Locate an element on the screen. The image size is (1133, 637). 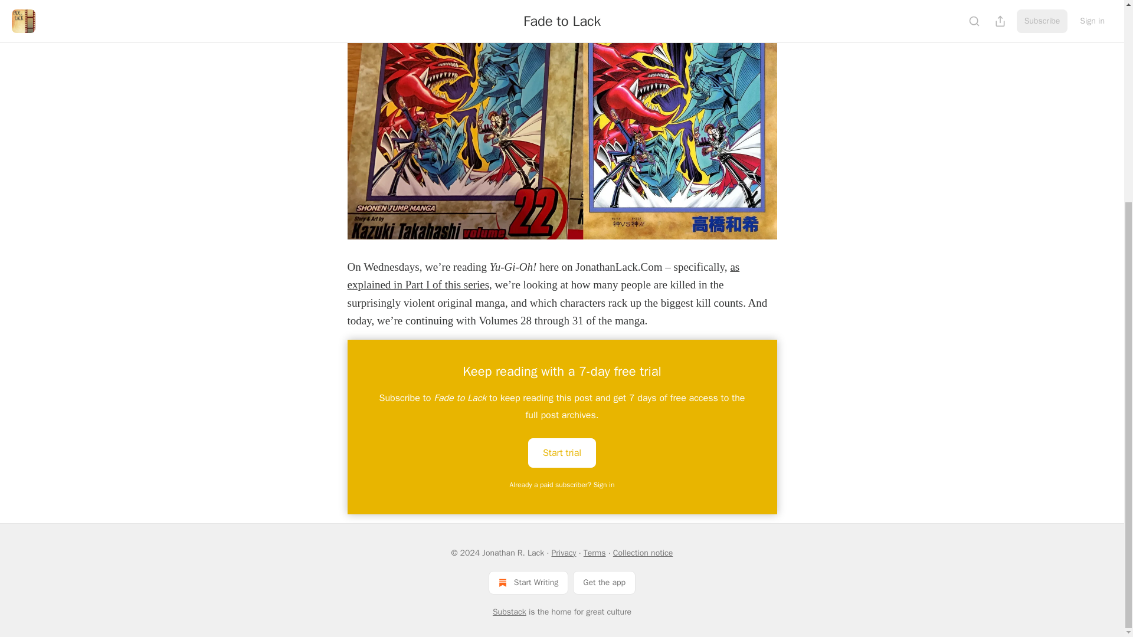
Substack is located at coordinates (510, 612).